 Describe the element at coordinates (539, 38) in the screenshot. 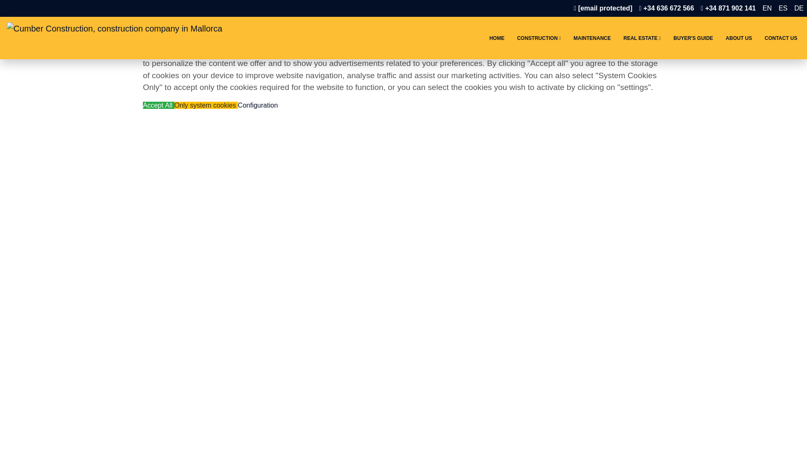

I see `CONSTRUCTION` at that location.